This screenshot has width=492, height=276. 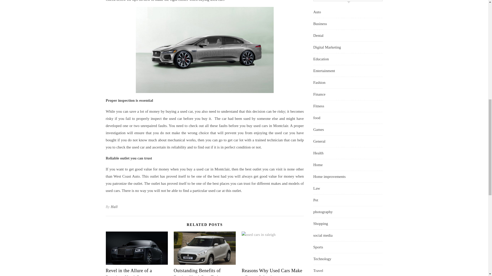 I want to click on Games, so click(x=318, y=130).